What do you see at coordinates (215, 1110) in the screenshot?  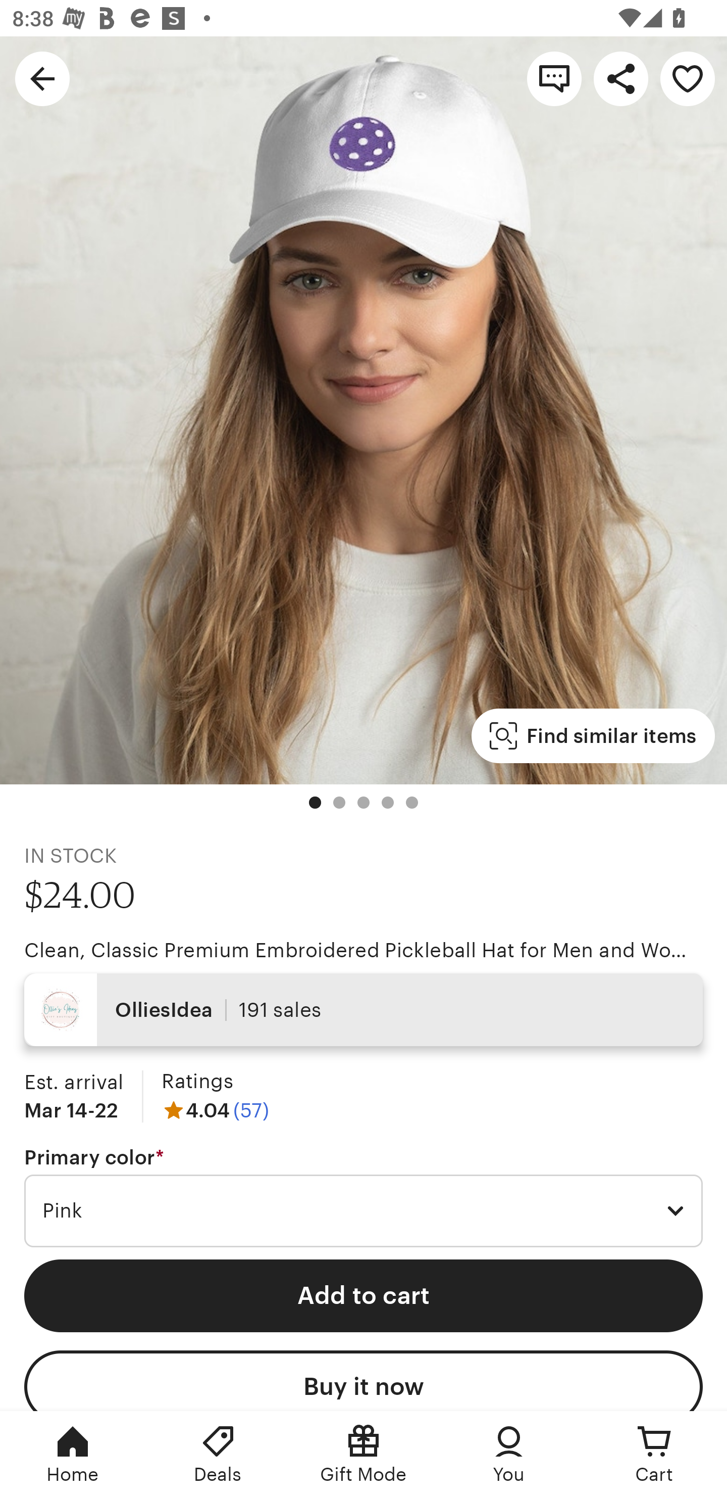 I see `4.04 (57)` at bounding box center [215, 1110].